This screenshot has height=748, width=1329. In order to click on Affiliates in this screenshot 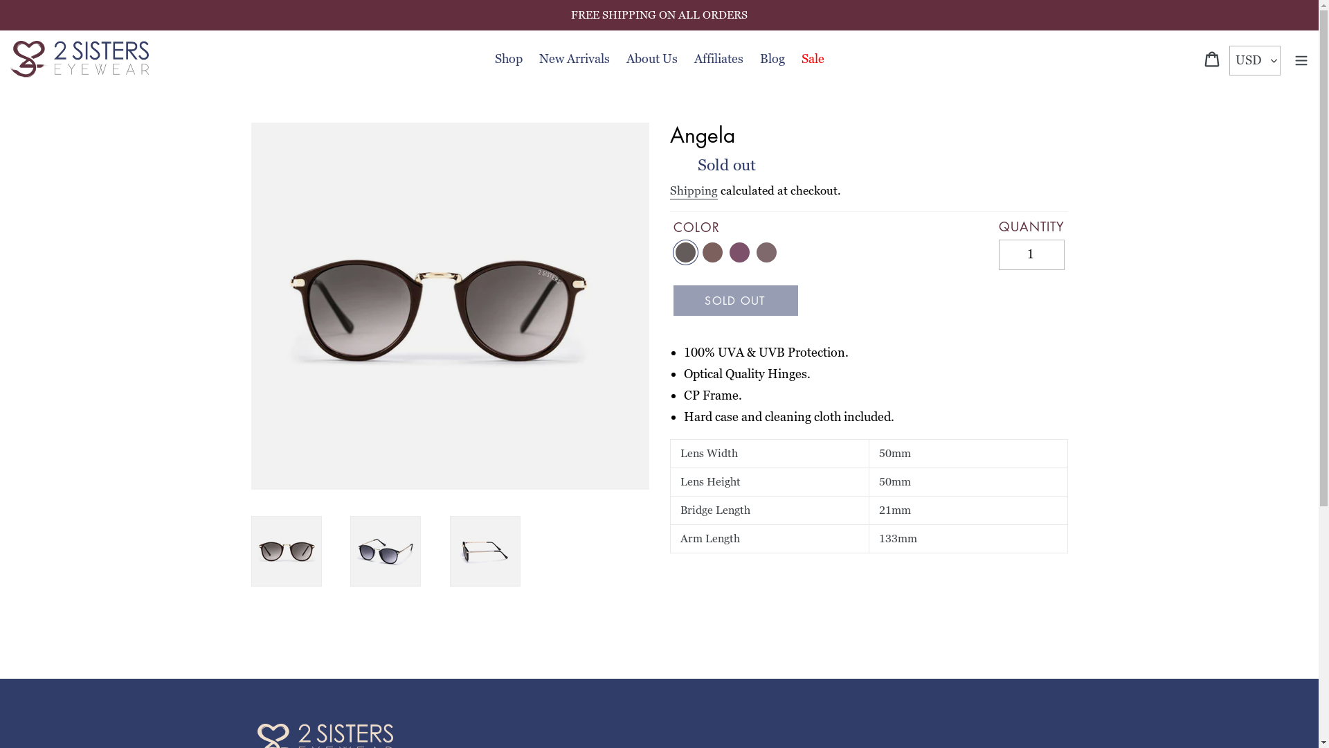, I will do `click(718, 60)`.